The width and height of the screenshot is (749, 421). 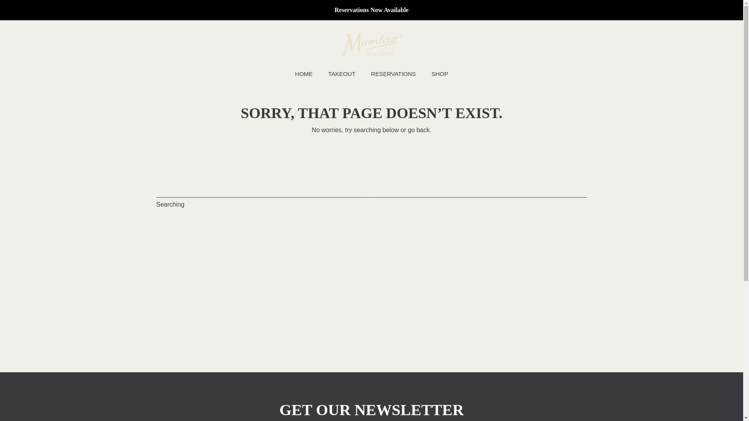 I want to click on RESERVATIONS, so click(x=393, y=74).